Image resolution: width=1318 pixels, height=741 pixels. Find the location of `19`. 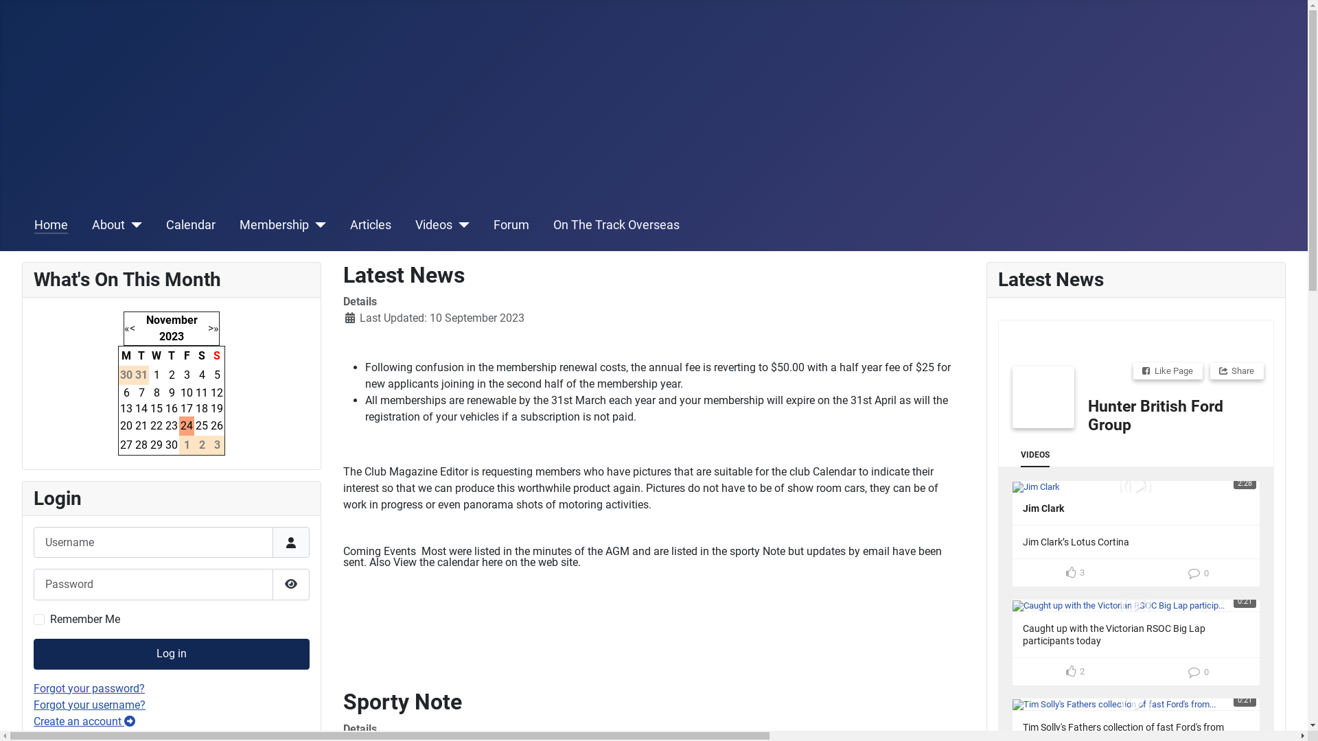

19 is located at coordinates (217, 409).